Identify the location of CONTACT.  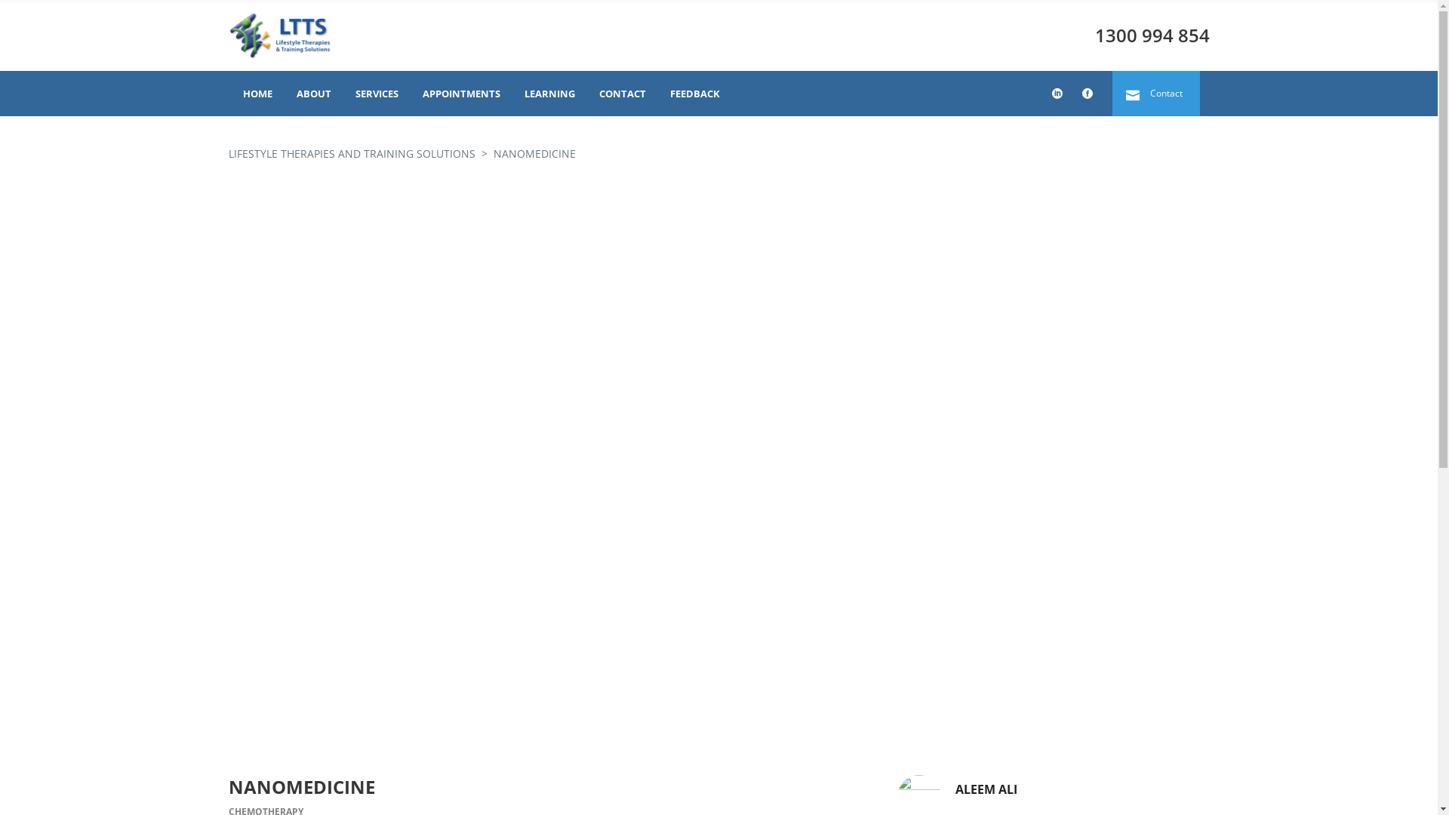
(621, 94).